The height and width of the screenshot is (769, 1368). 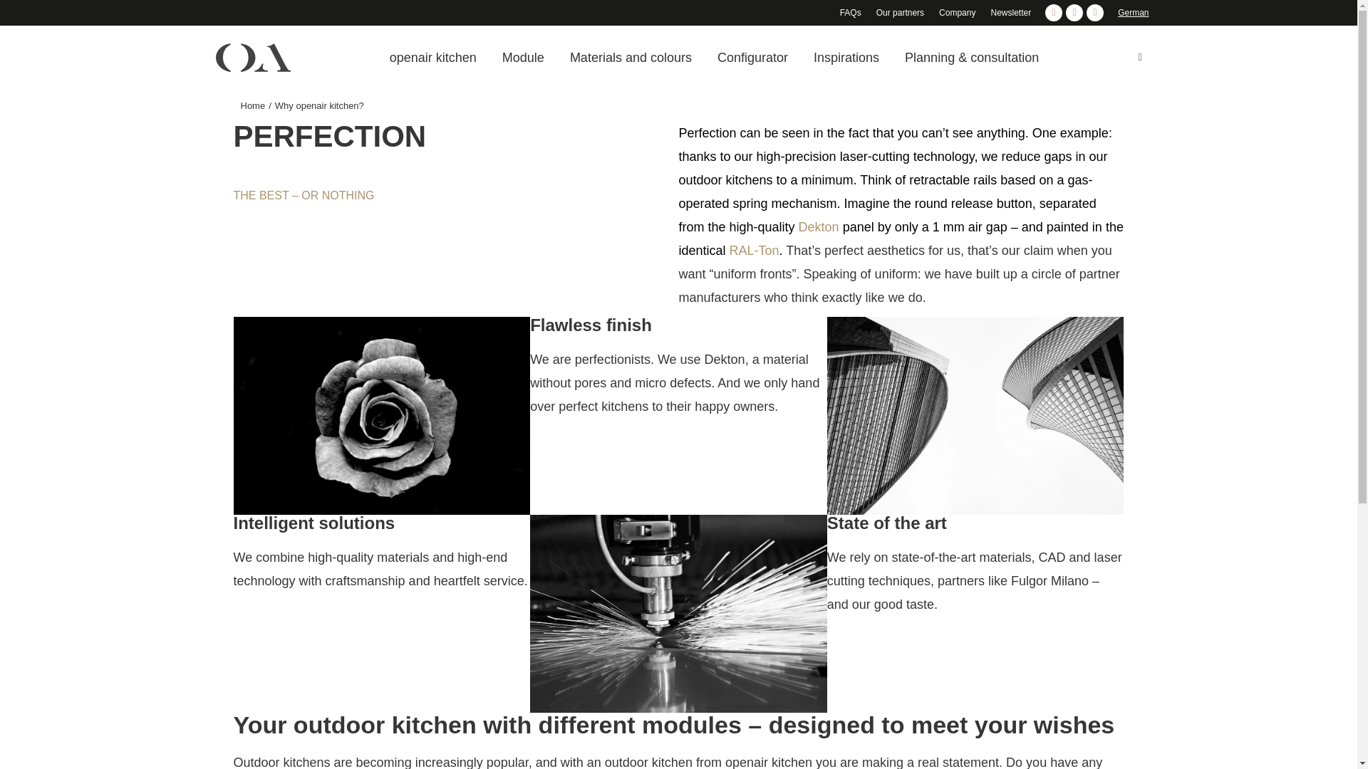 I want to click on Why openair kitchen?, so click(x=319, y=105).